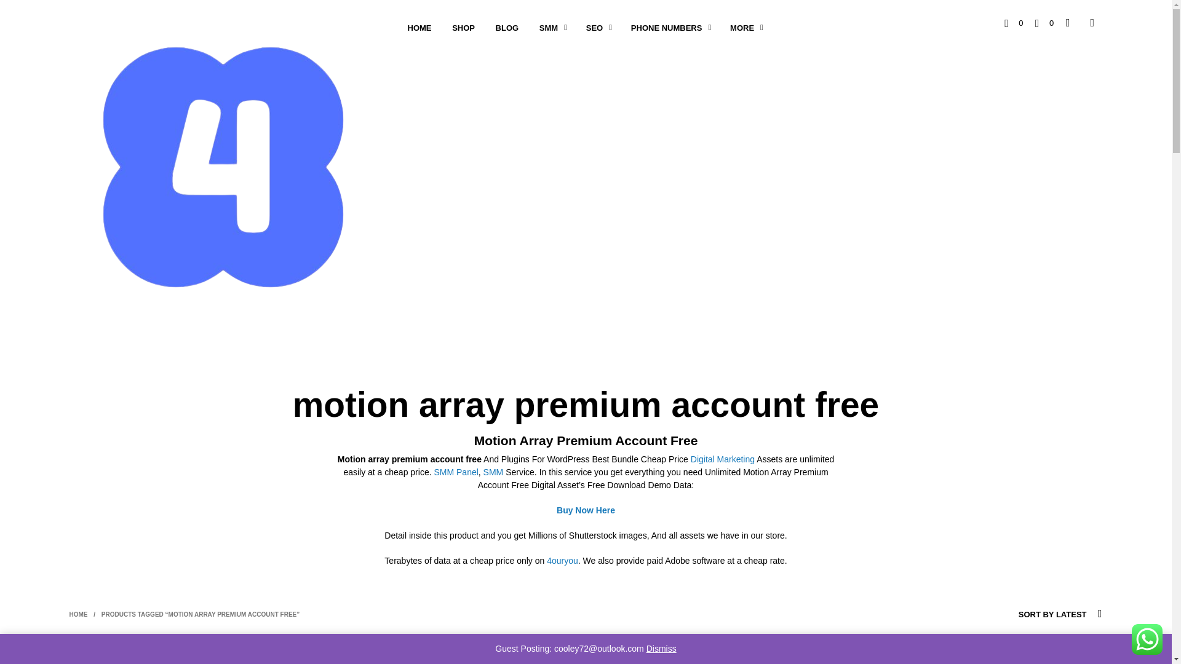 The image size is (1181, 664). What do you see at coordinates (585, 654) in the screenshot?
I see `Advertisement` at bounding box center [585, 654].